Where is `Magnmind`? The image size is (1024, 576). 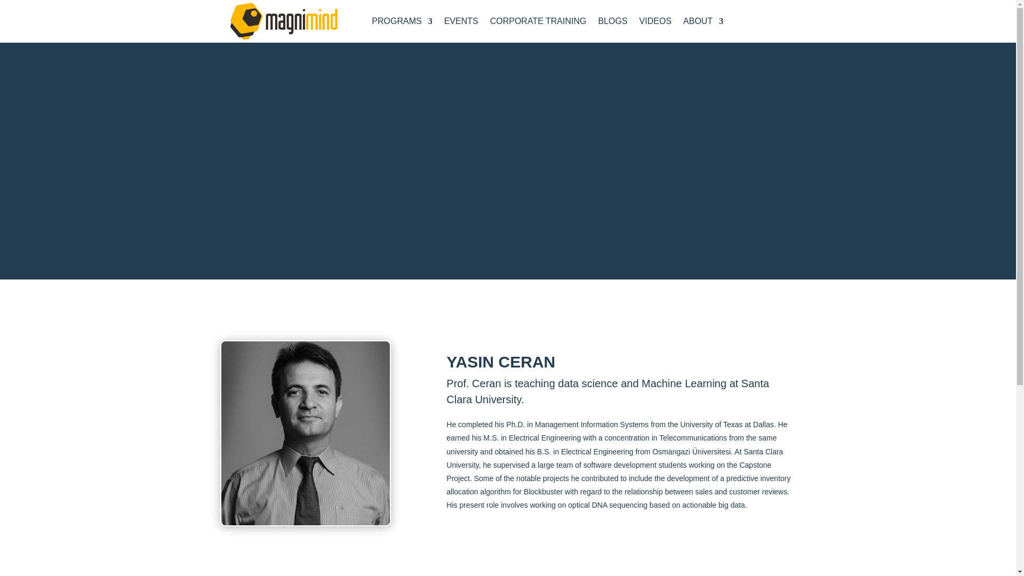 Magnmind is located at coordinates (284, 21).